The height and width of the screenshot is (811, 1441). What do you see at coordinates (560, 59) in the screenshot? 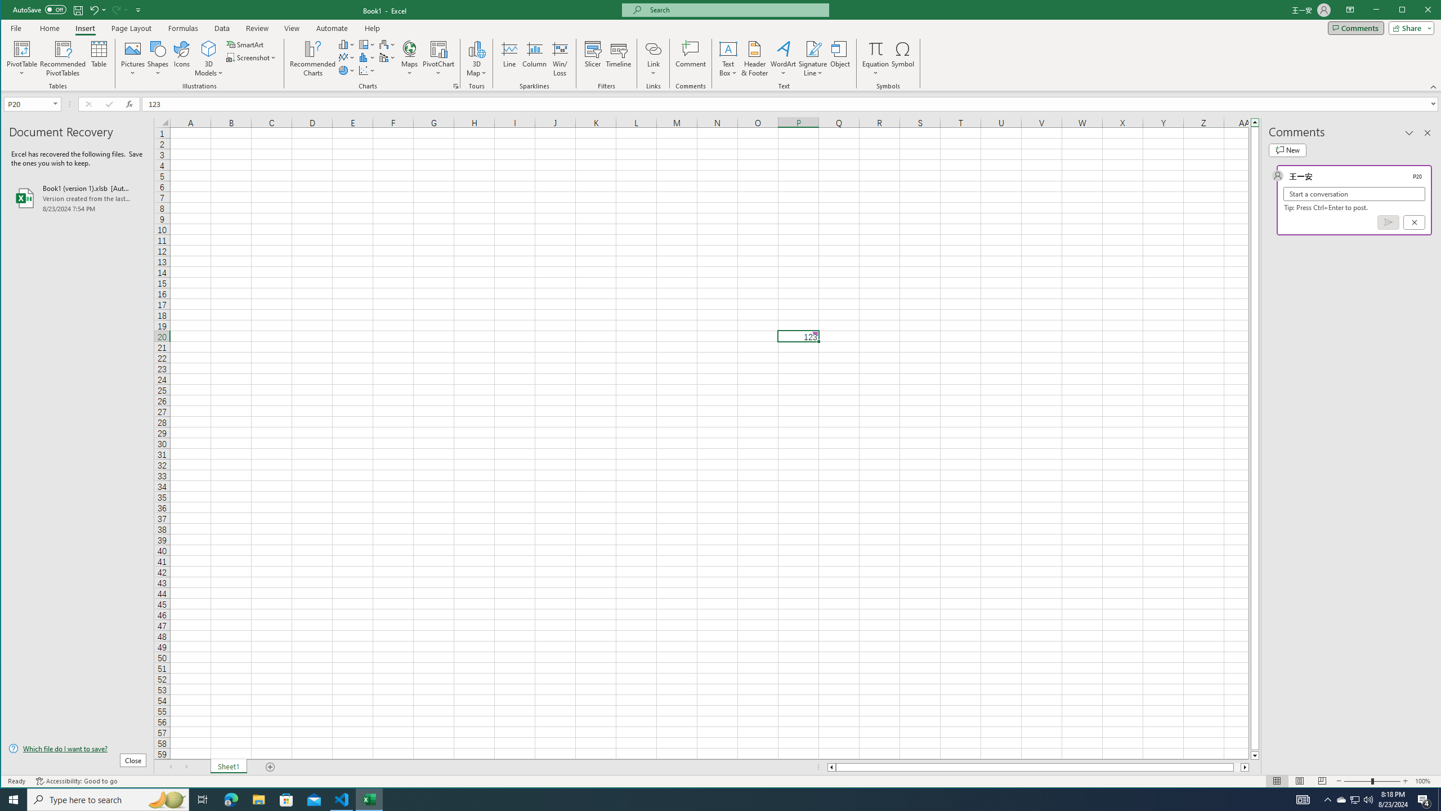
I see `Win/Loss` at bounding box center [560, 59].